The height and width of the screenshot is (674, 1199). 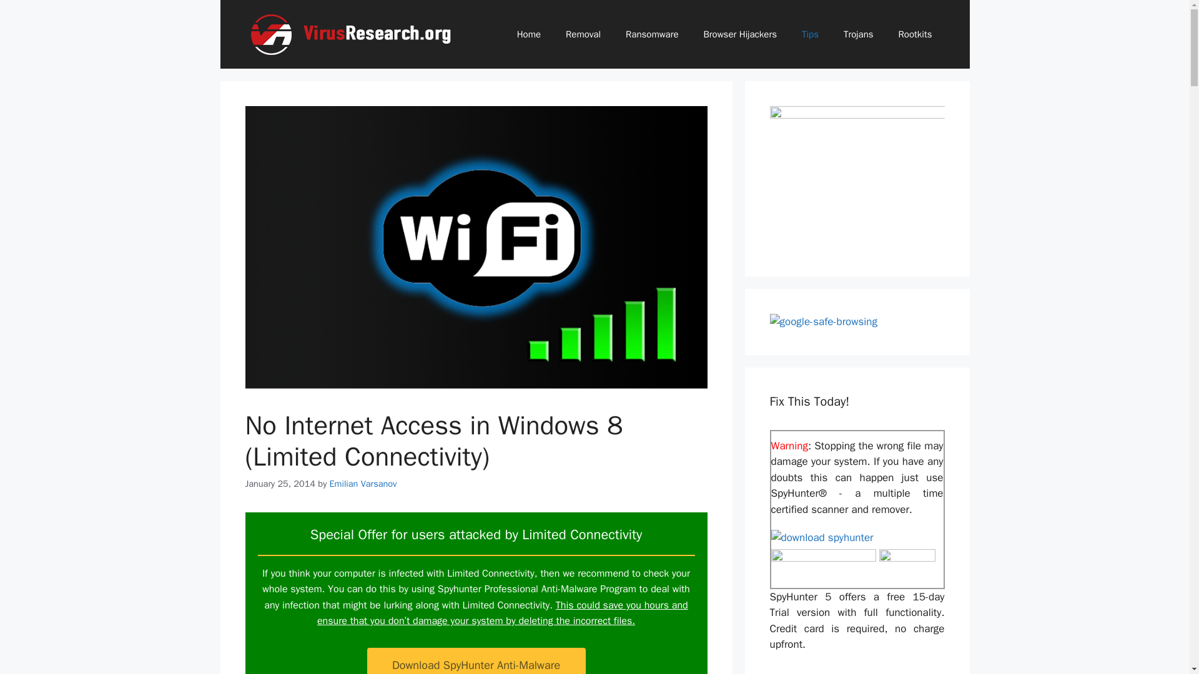 I want to click on View all posts by Emilian Varsanov, so click(x=363, y=483).